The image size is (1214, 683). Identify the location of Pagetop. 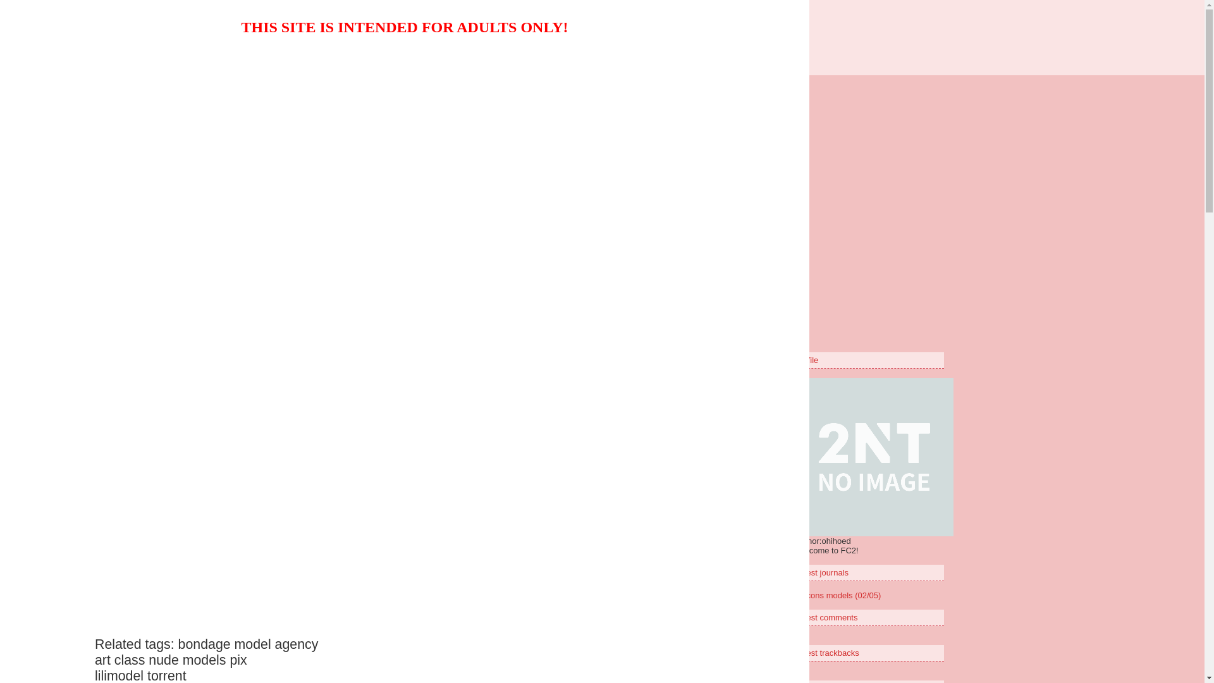
(710, 196).